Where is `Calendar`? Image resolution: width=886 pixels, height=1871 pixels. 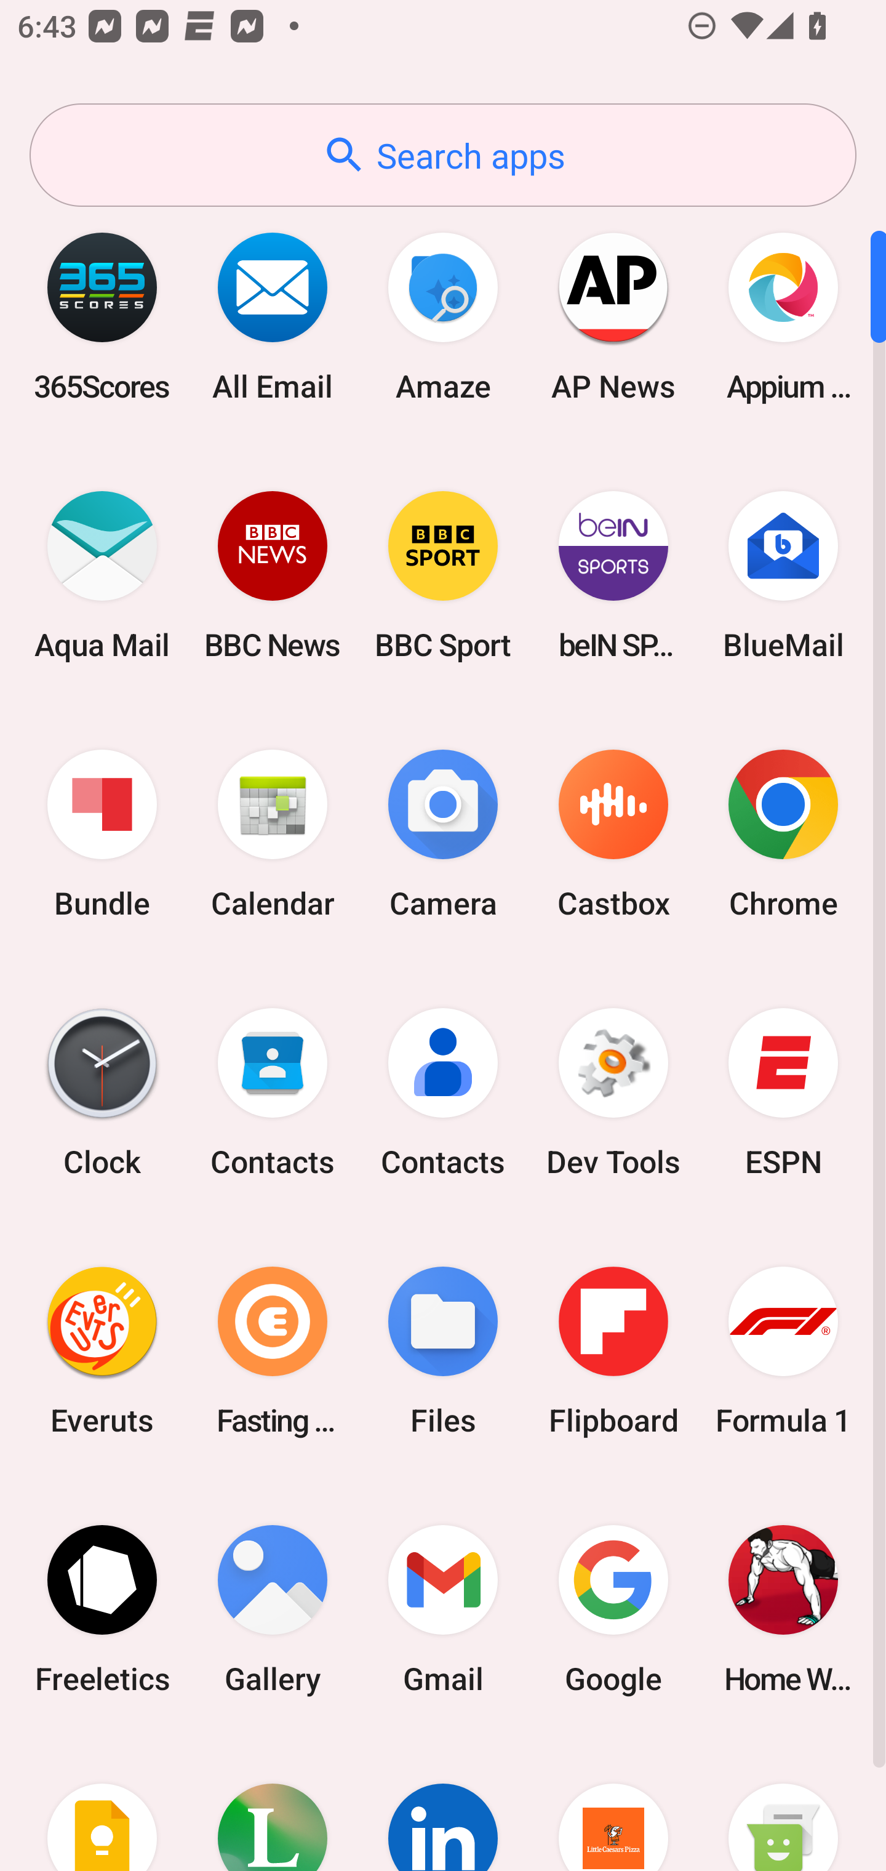 Calendar is located at coordinates (273, 835).